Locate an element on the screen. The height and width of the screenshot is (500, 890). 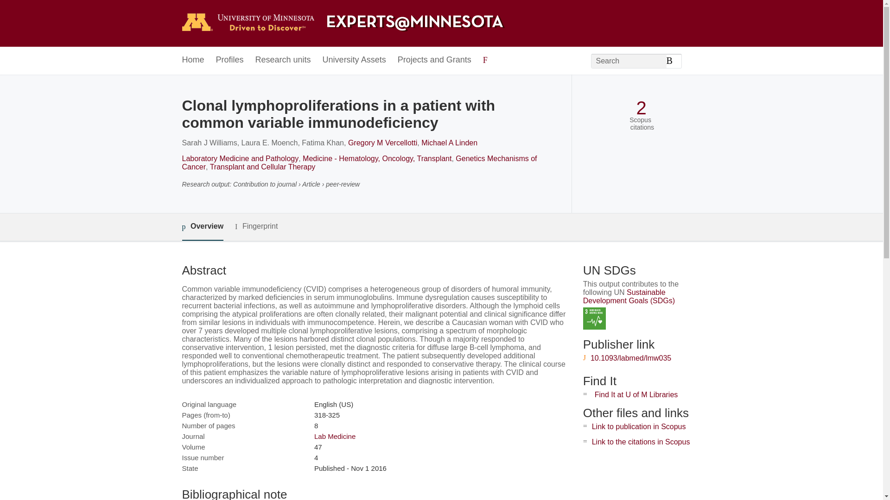
Projects and Grants is located at coordinates (435, 60).